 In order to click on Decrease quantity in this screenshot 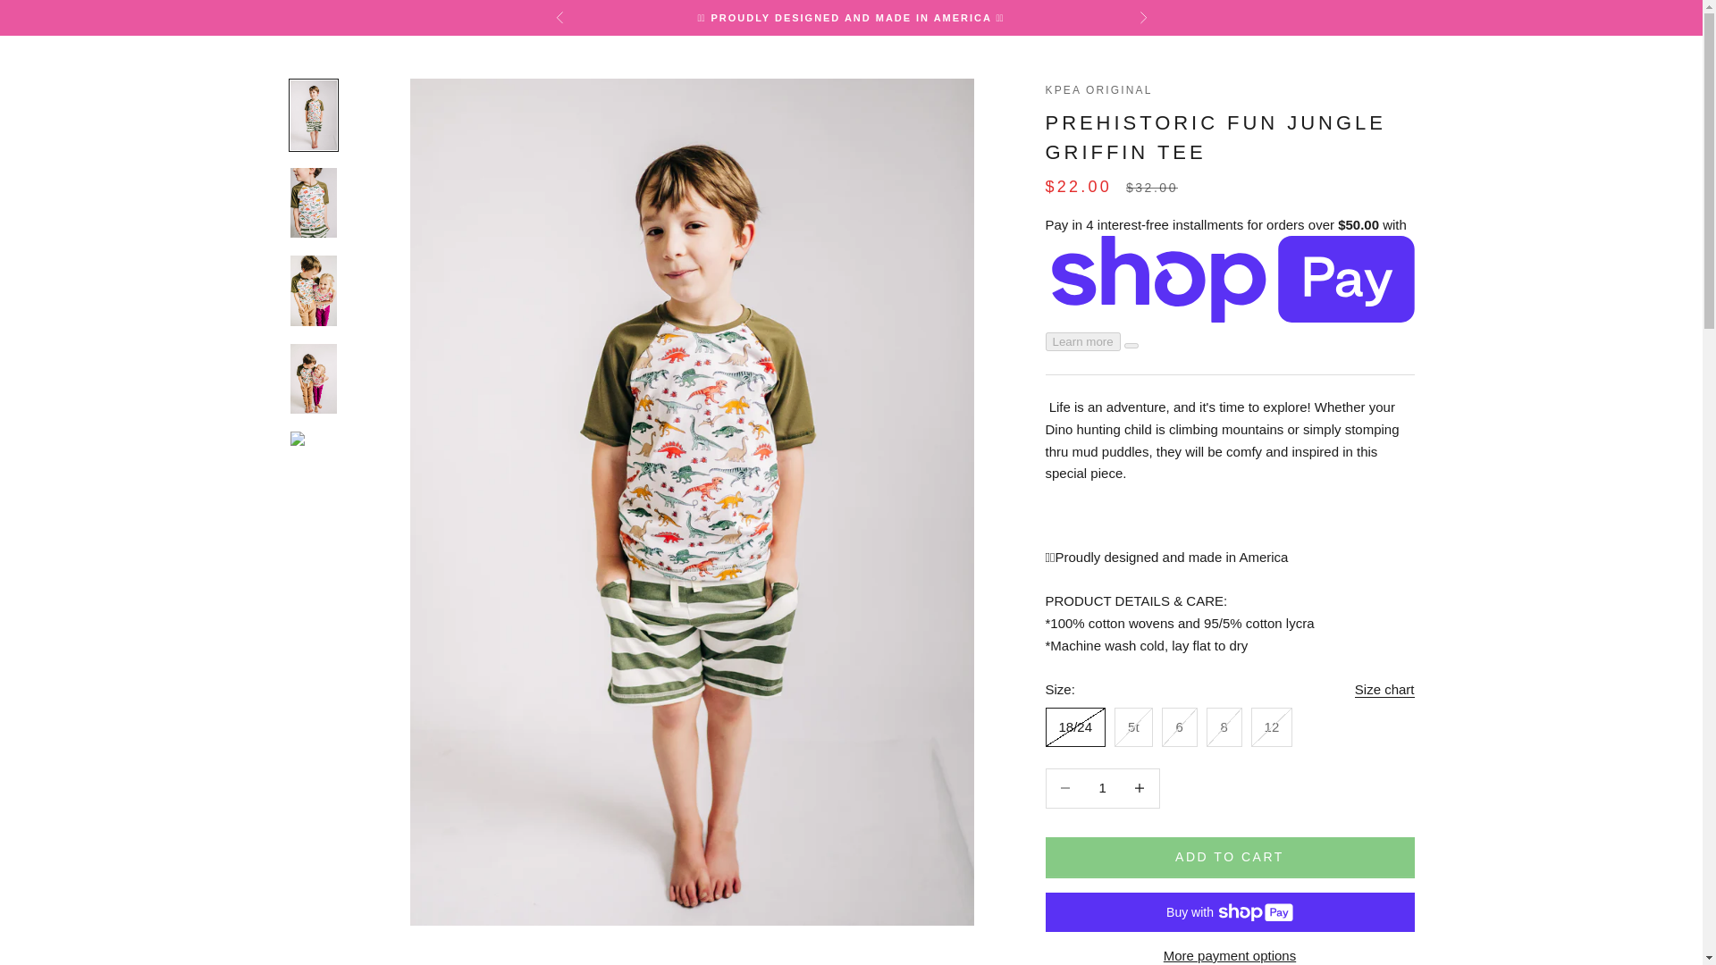, I will do `click(1064, 788)`.